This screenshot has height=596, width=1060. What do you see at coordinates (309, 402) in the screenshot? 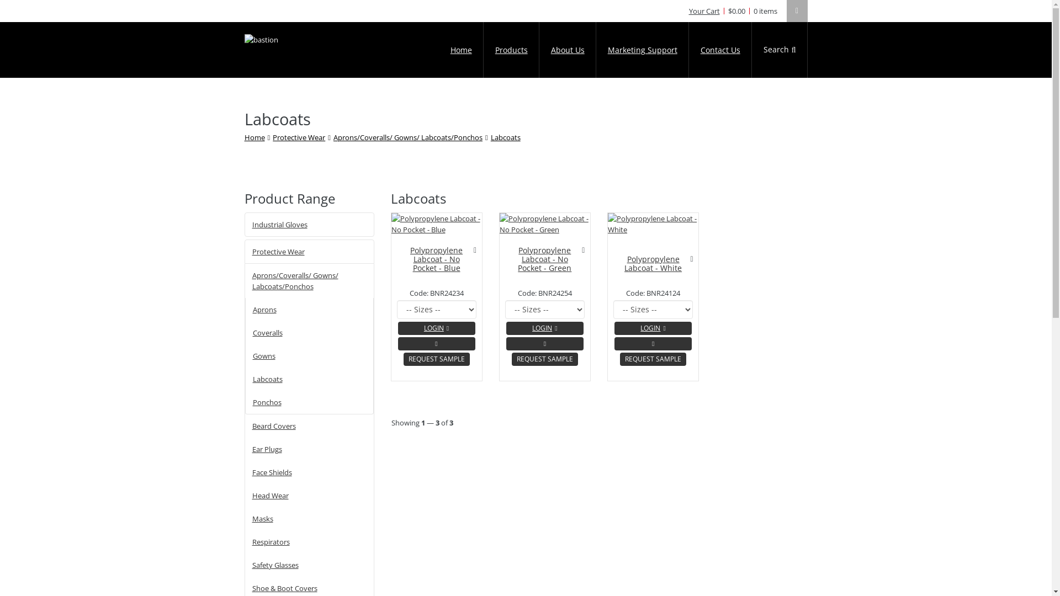
I see `Ponchos` at bounding box center [309, 402].